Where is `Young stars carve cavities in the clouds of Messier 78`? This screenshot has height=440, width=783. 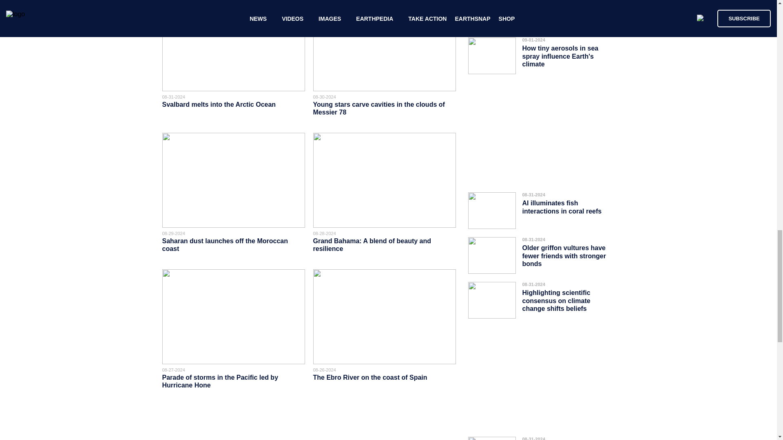
Young stars carve cavities in the clouds of Messier 78 is located at coordinates (379, 108).